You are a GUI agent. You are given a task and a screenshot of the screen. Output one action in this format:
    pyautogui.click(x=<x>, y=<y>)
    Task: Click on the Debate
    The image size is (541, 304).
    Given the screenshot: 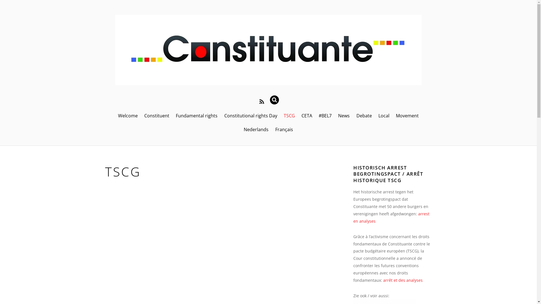 What is the action you would take?
    pyautogui.click(x=364, y=116)
    